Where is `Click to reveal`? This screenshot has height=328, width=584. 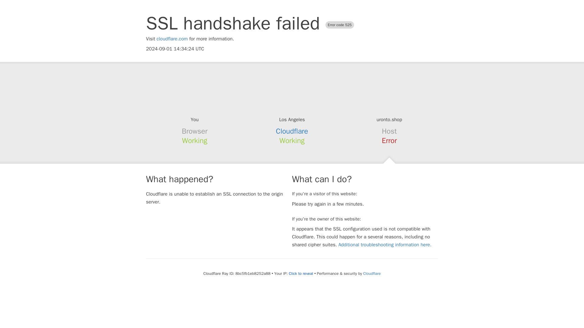
Click to reveal is located at coordinates (301, 274).